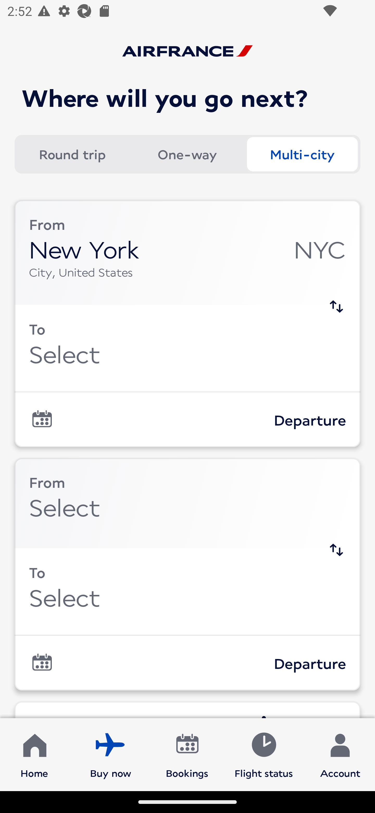  Describe the element at coordinates (187, 663) in the screenshot. I see `Departure` at that location.